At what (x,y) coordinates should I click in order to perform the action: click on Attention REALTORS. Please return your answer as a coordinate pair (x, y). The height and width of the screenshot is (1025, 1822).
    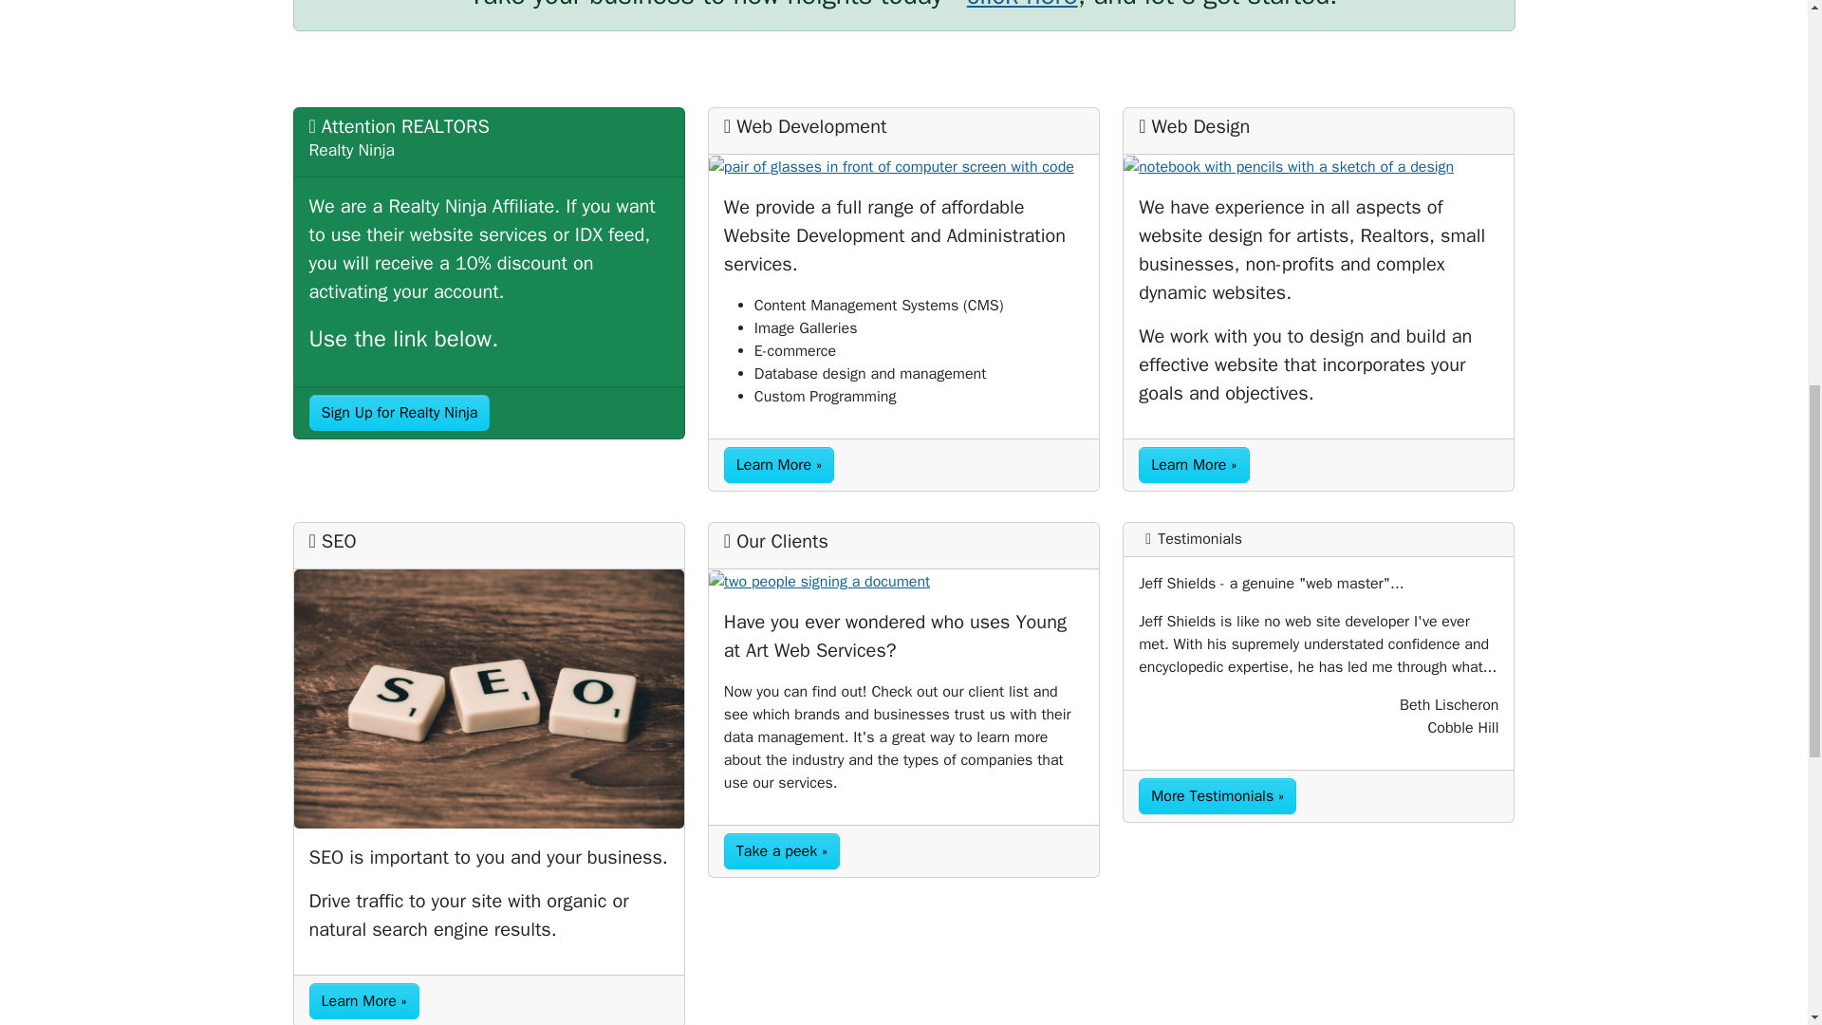
    Looking at the image, I should click on (400, 412).